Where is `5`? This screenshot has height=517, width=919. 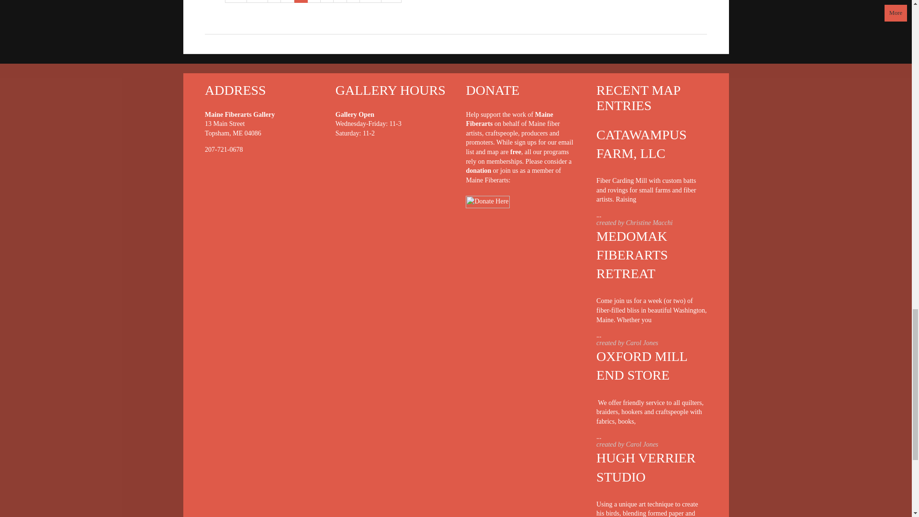
5 is located at coordinates (327, 1).